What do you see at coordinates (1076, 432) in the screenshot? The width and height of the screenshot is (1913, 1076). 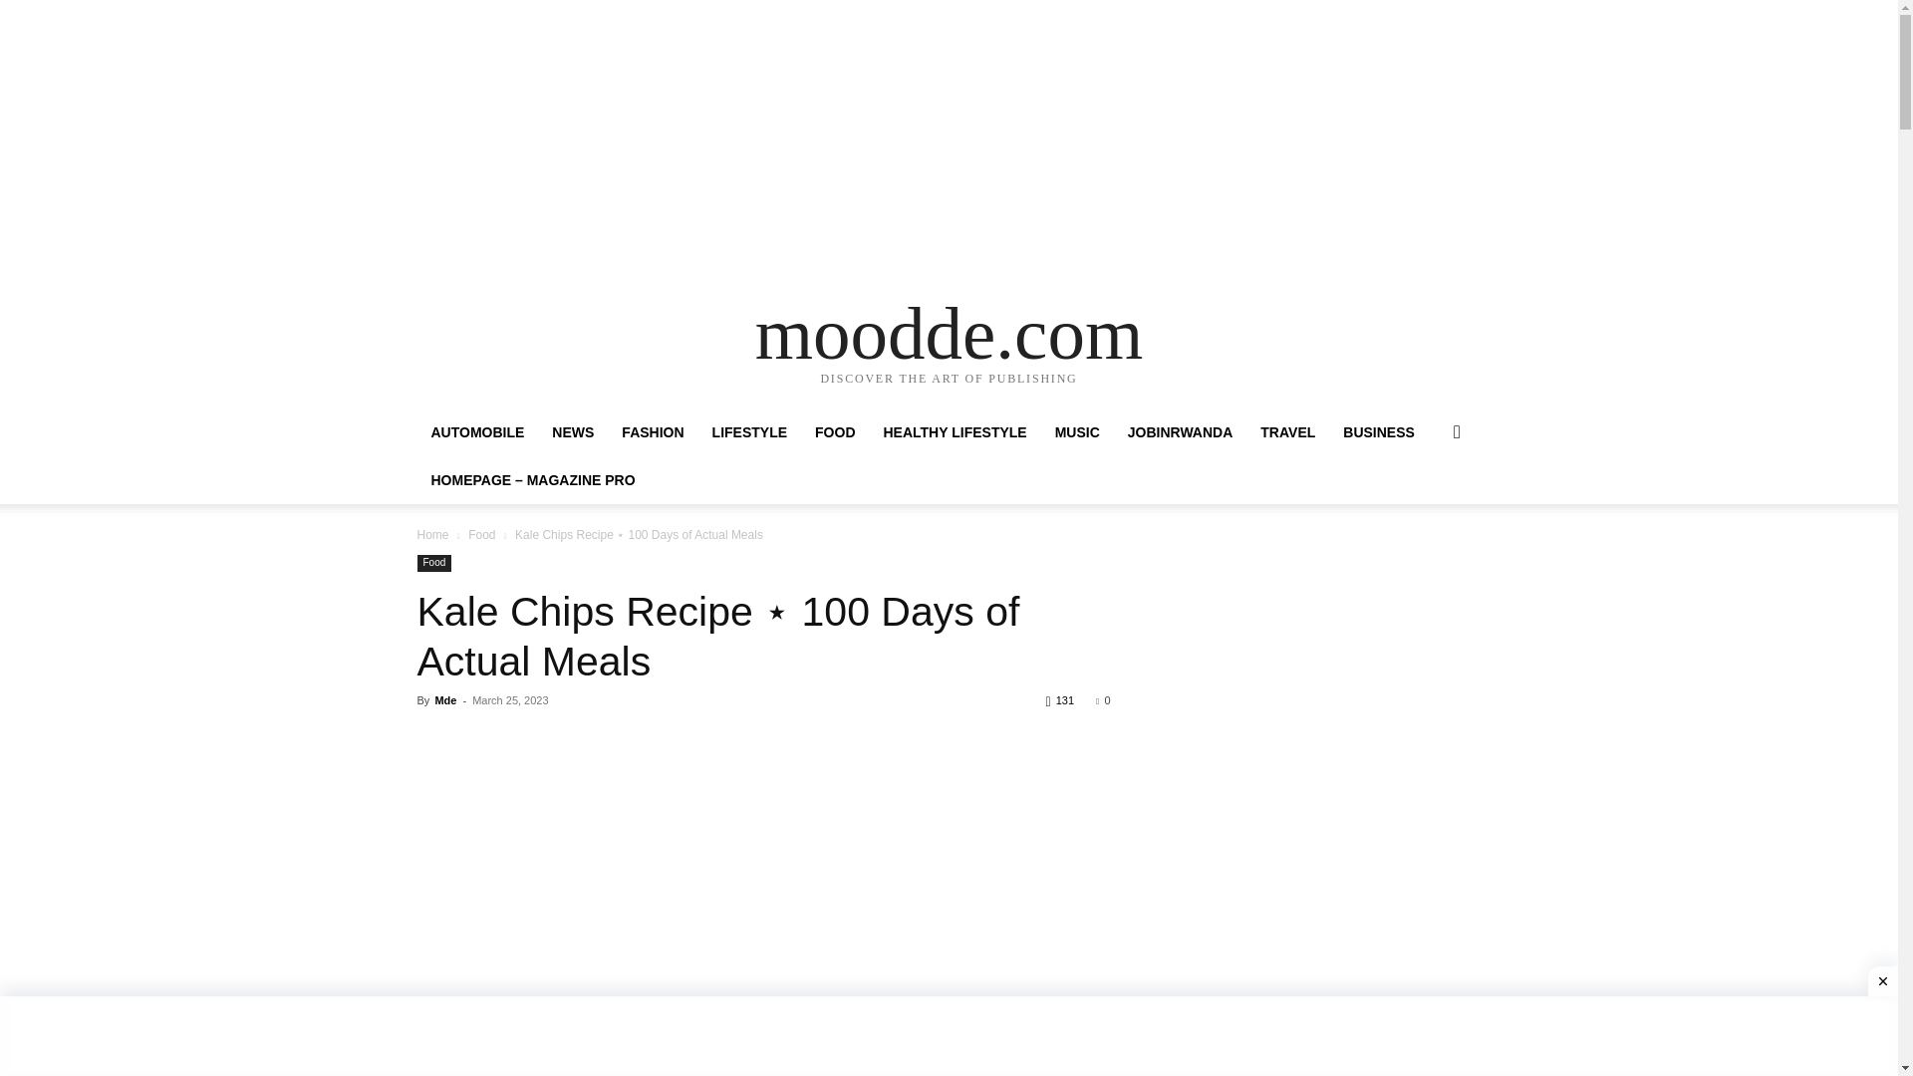 I see `MUSIC` at bounding box center [1076, 432].